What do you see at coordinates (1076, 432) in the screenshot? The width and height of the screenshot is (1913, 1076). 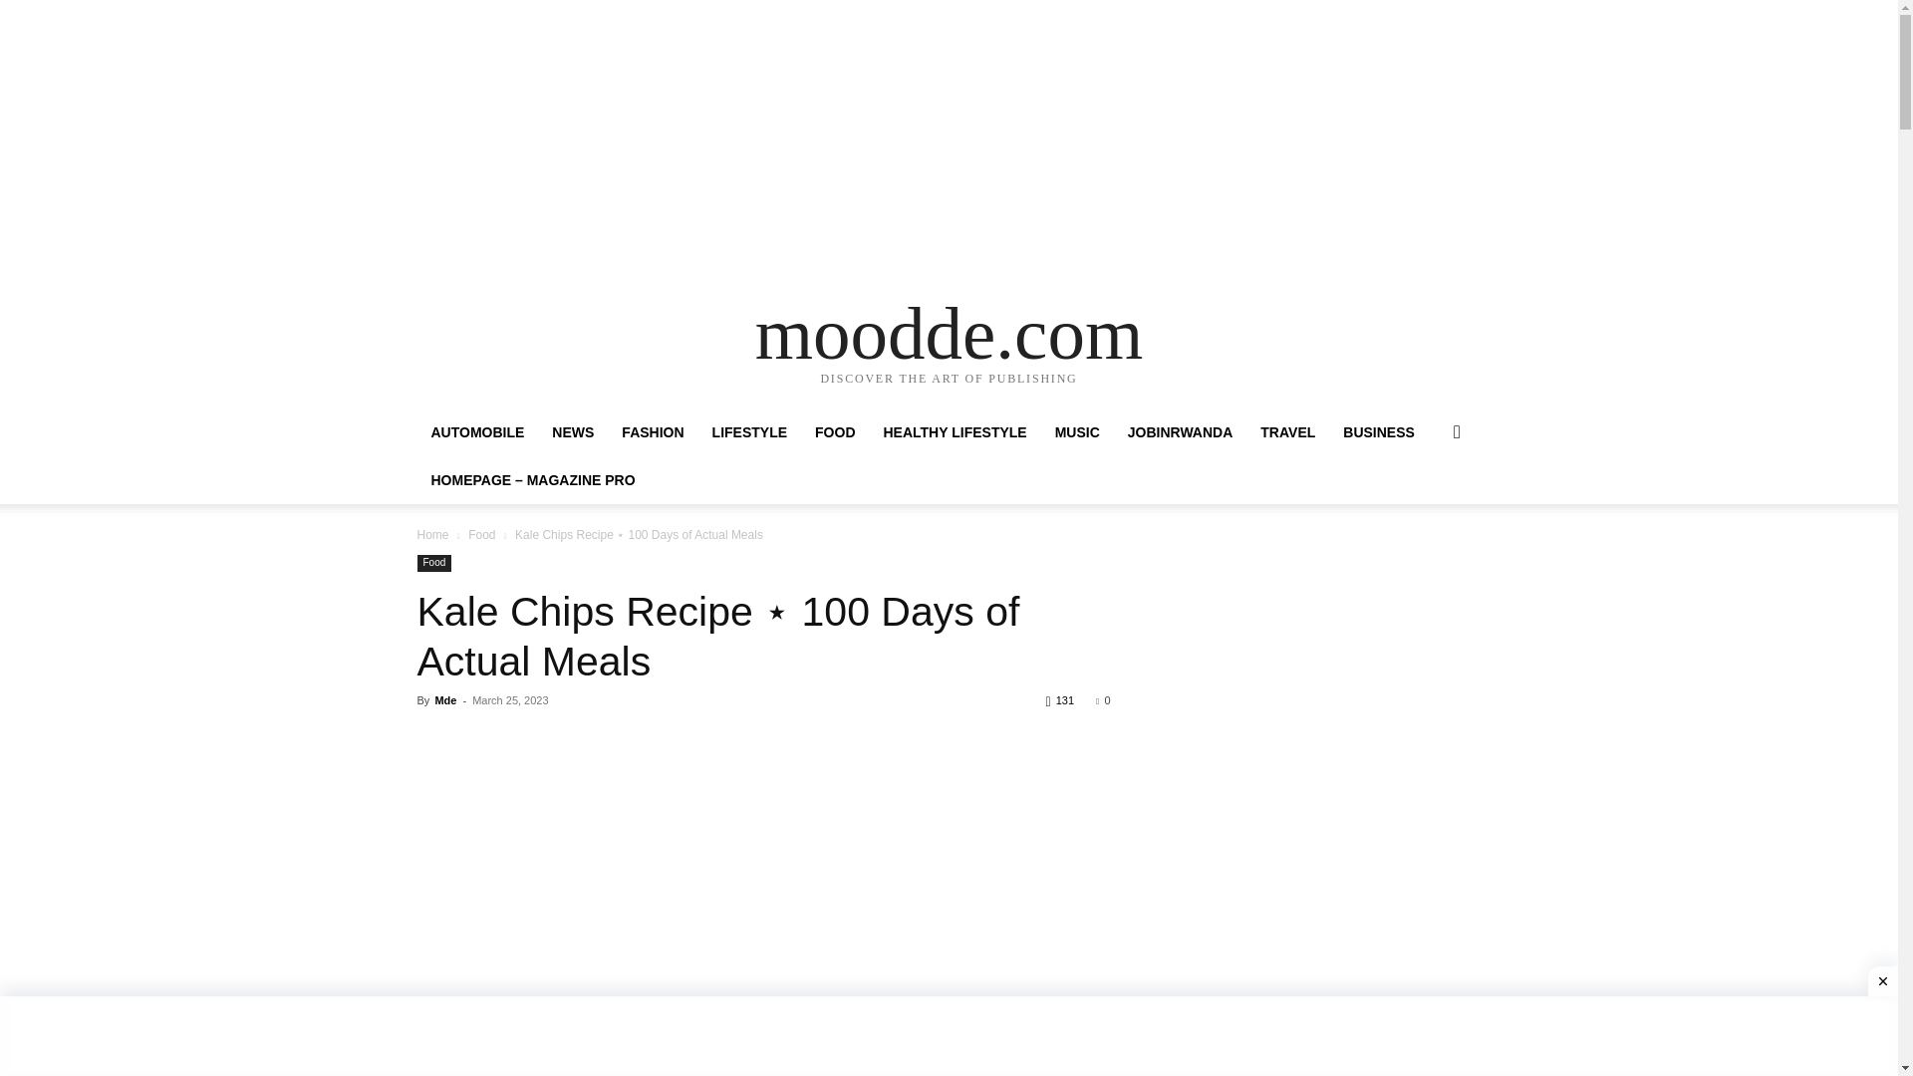 I see `MUSIC` at bounding box center [1076, 432].